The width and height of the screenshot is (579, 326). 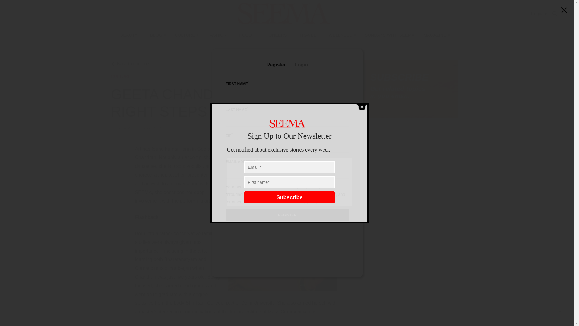 I want to click on FASHION, so click(x=218, y=35).